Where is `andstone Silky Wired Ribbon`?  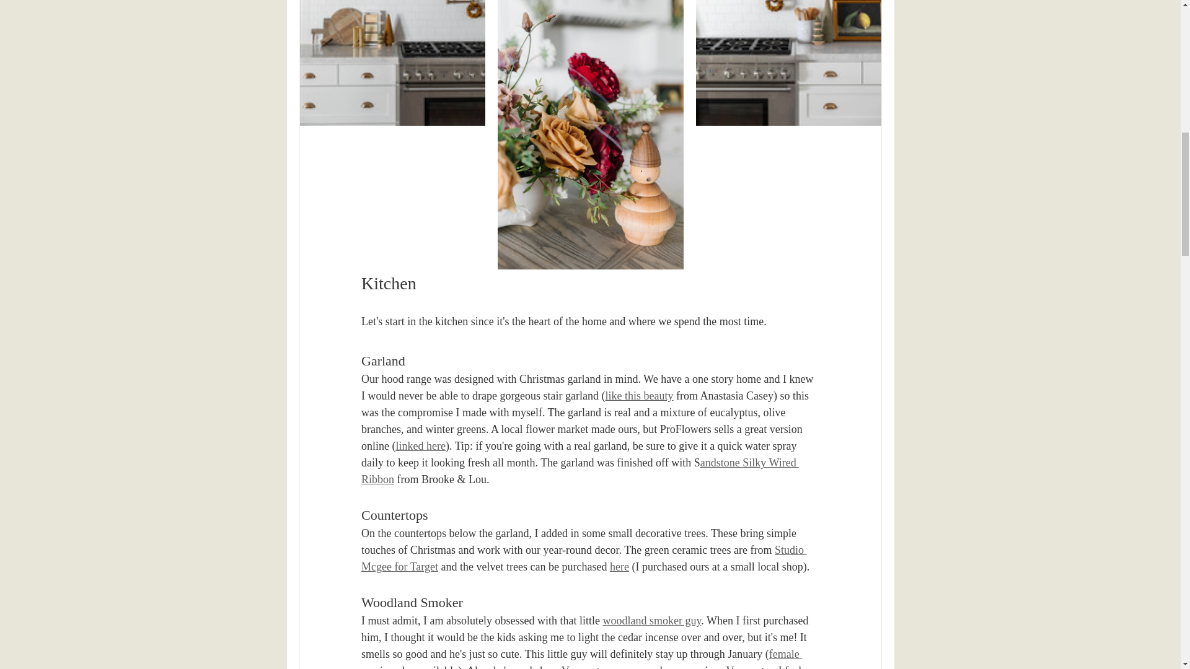
andstone Silky Wired Ribbon is located at coordinates (579, 471).